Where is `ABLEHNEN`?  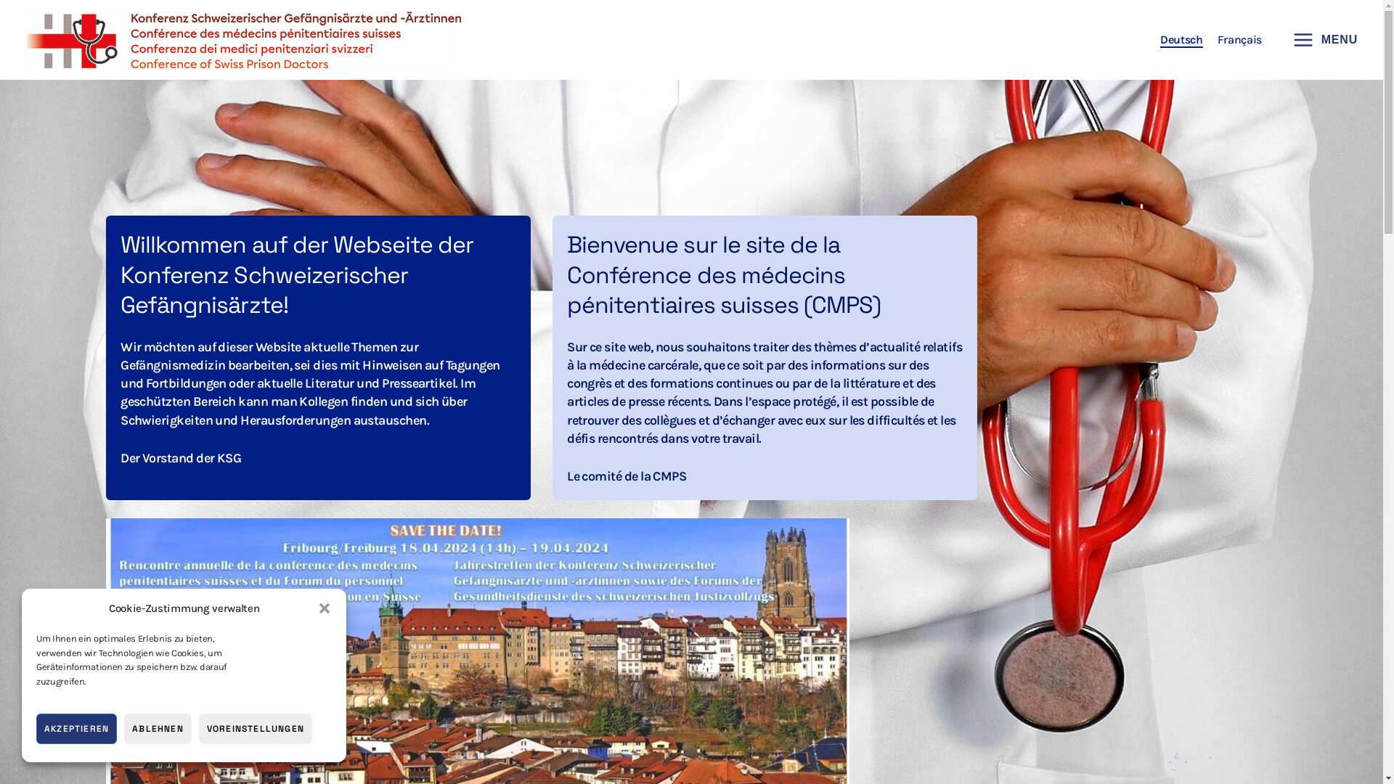 ABLEHNEN is located at coordinates (158, 729).